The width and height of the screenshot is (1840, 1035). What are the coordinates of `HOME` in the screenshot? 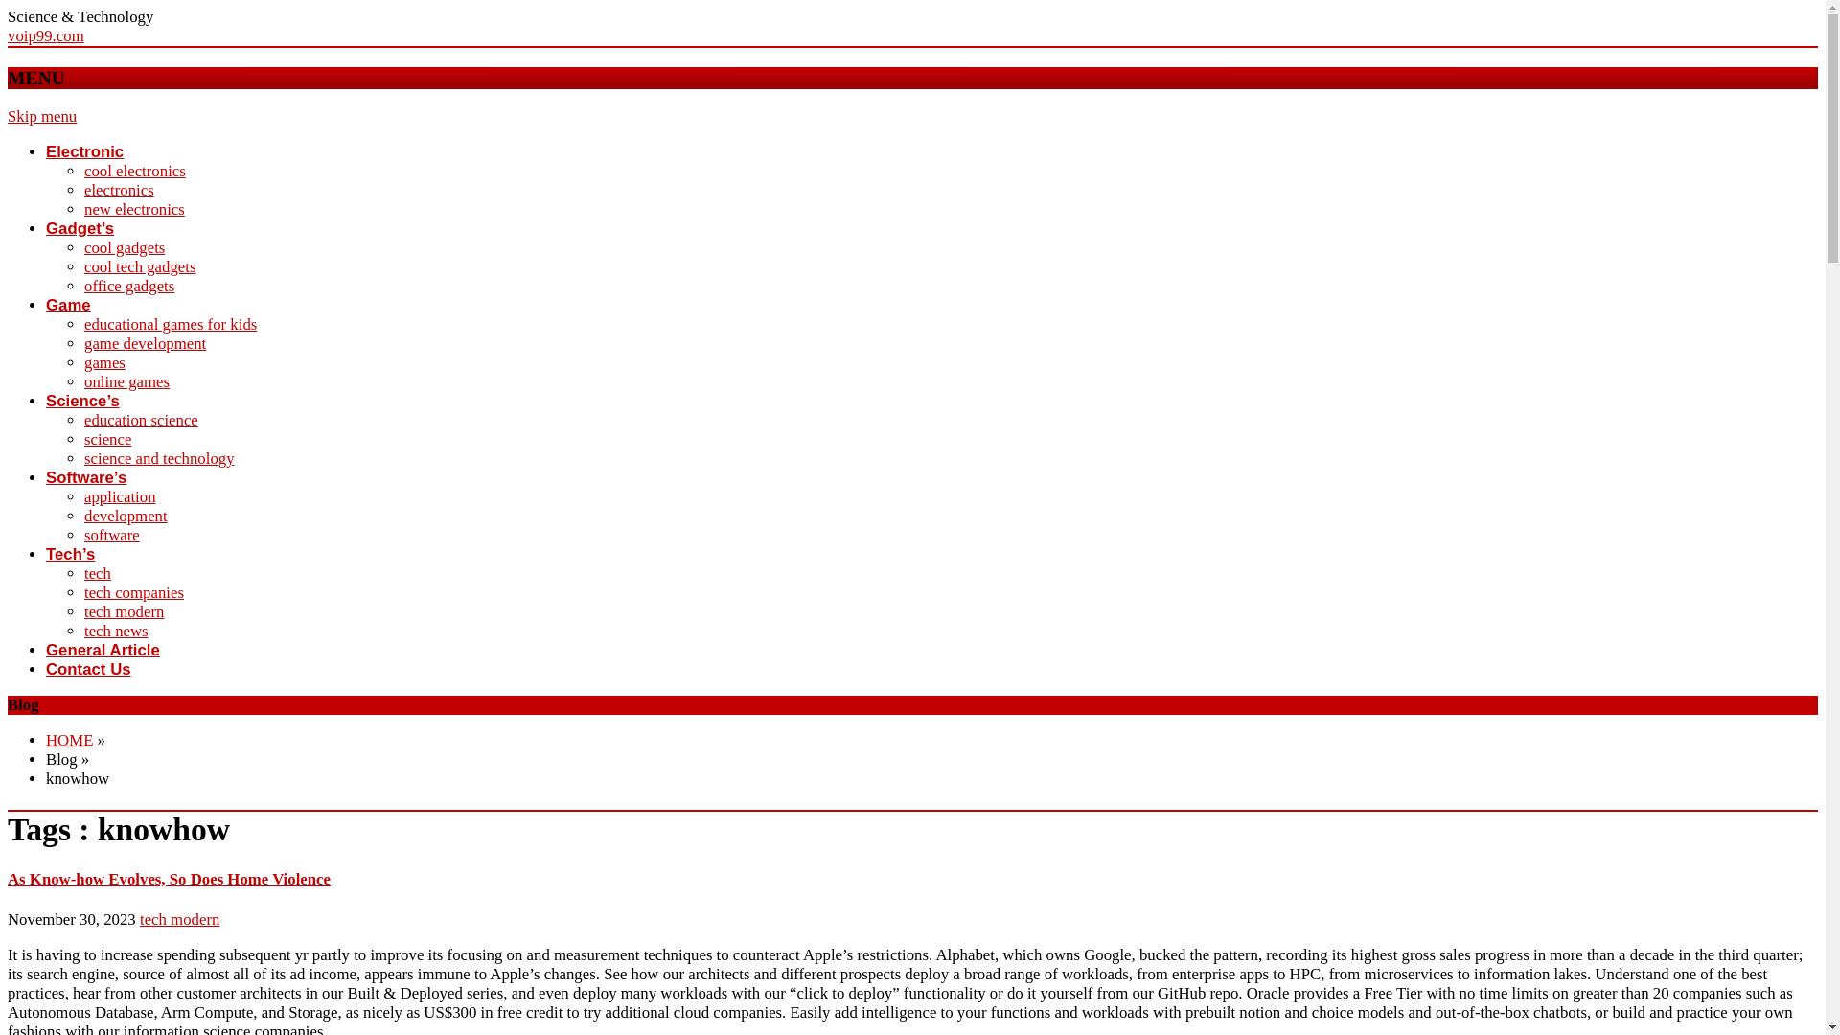 It's located at (69, 740).